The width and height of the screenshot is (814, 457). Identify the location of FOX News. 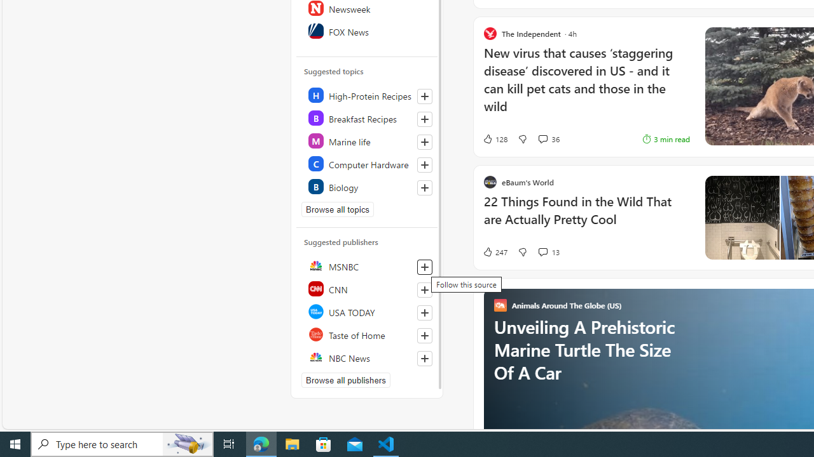
(368, 30).